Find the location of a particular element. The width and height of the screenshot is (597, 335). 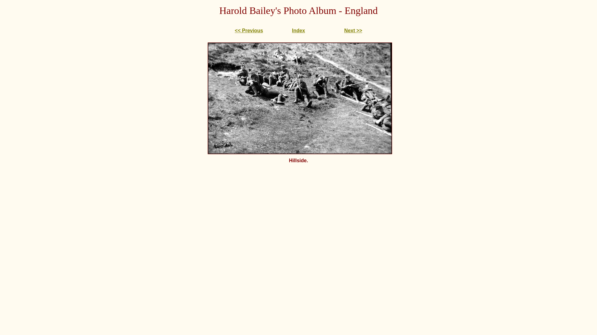

44 is located at coordinates (300, 98).